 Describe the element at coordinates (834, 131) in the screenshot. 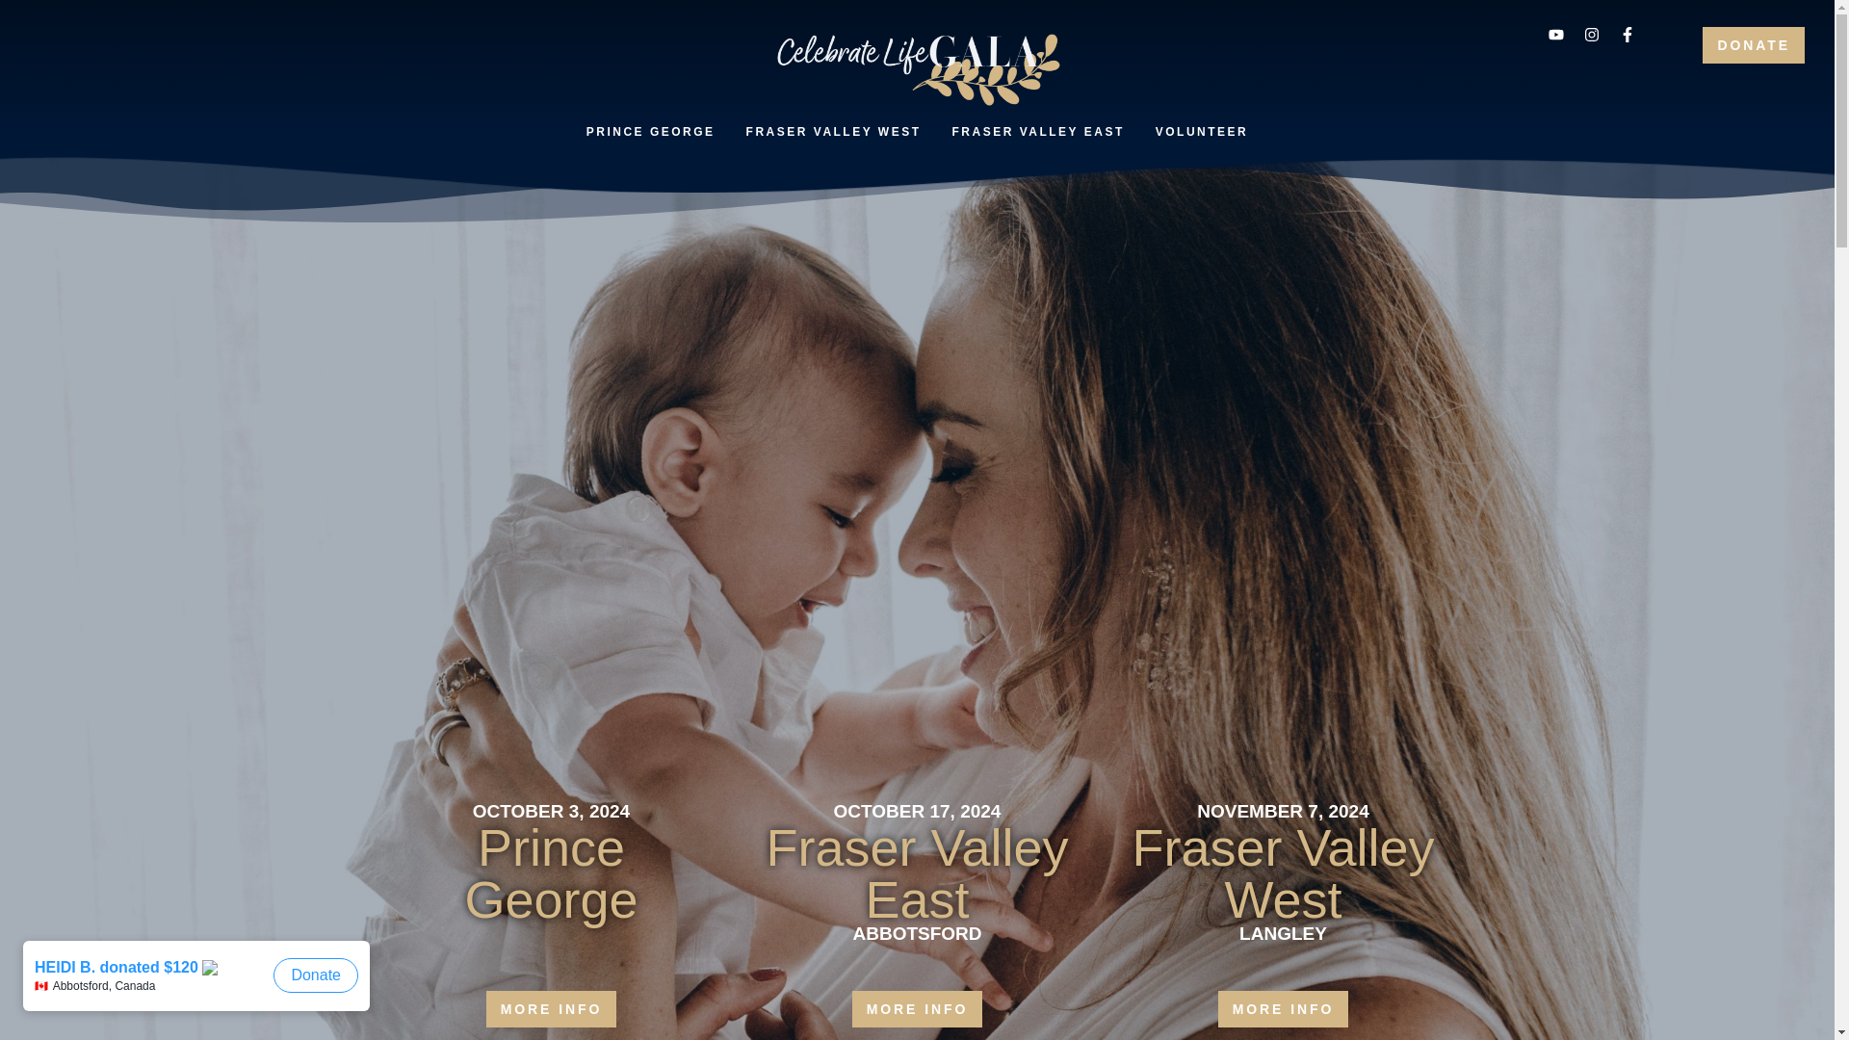

I see `FRASER VALLEY WEST` at that location.